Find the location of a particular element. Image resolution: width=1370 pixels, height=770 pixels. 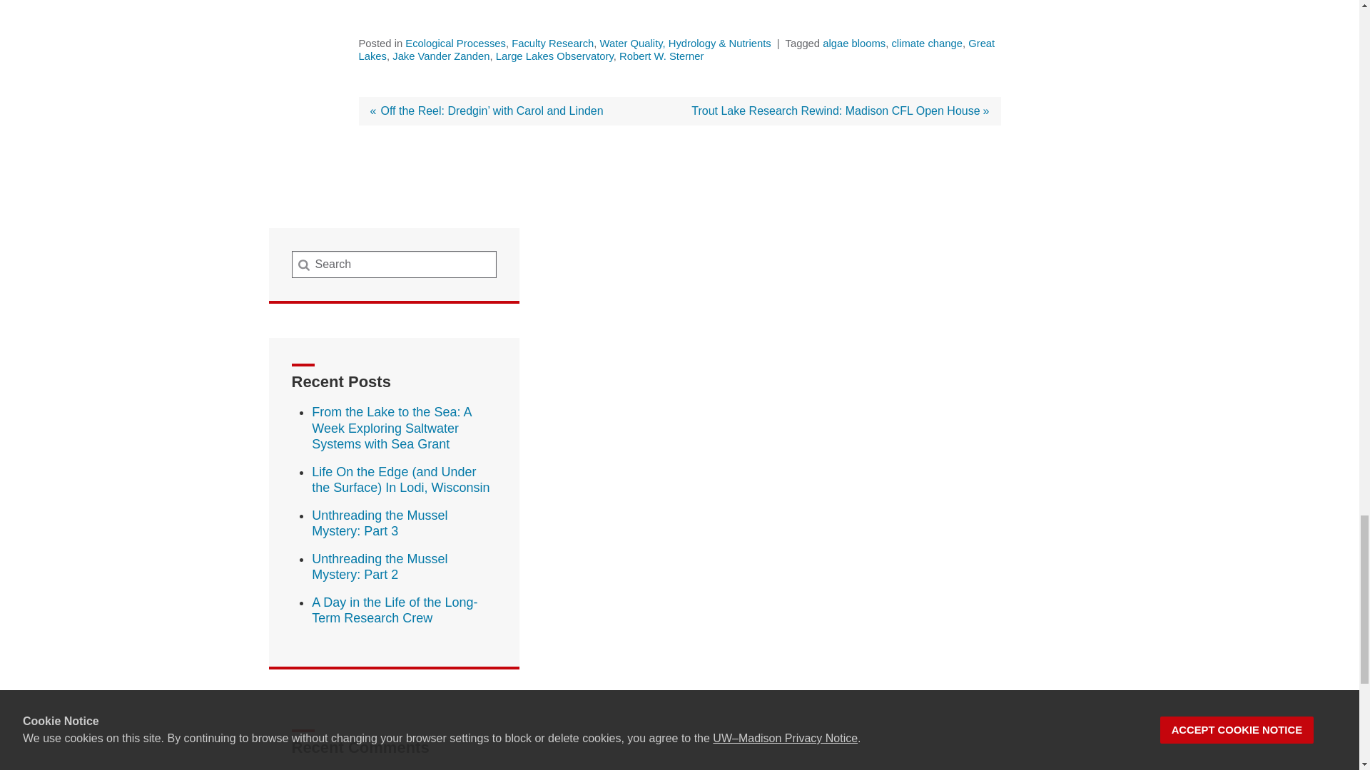

Large Lakes Observatory is located at coordinates (555, 56).